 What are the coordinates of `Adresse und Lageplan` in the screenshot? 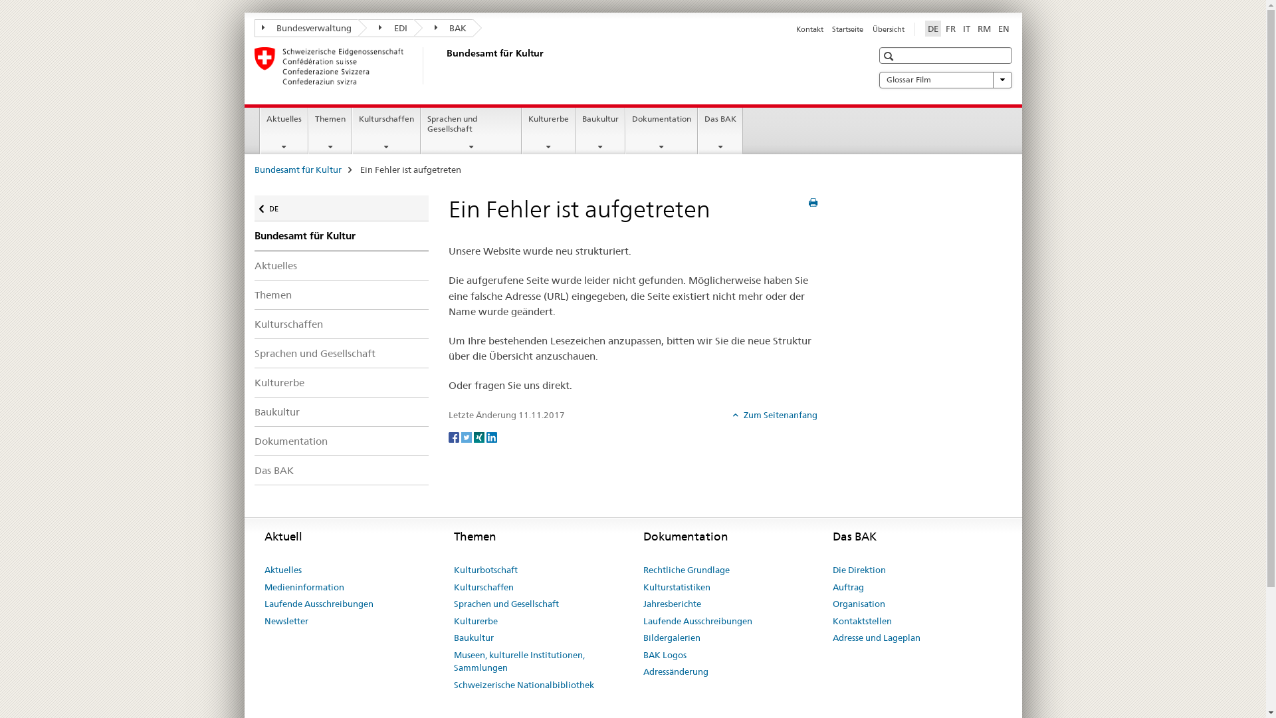 It's located at (876, 638).